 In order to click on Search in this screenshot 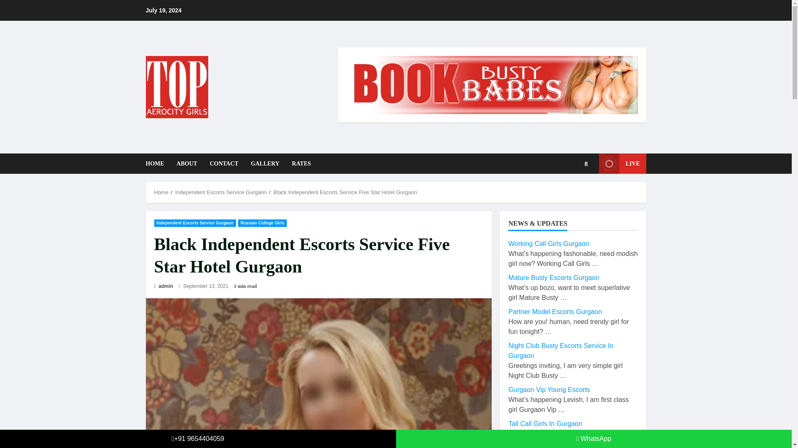, I will do `click(573, 192)`.